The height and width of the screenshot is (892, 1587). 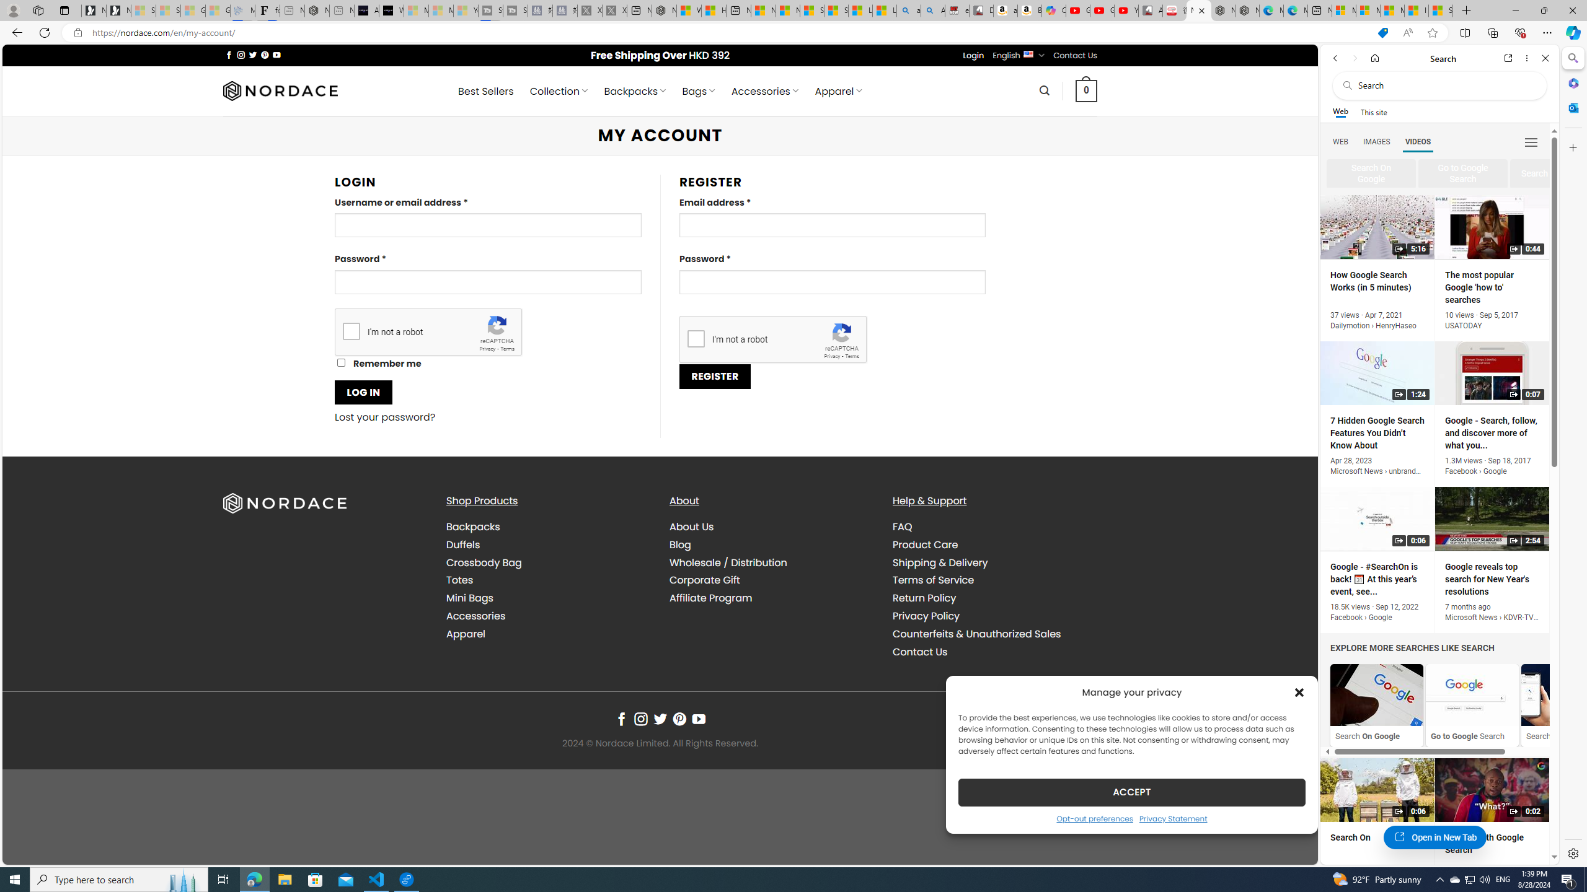 What do you see at coordinates (1376, 142) in the screenshot?
I see `IMAGES` at bounding box center [1376, 142].